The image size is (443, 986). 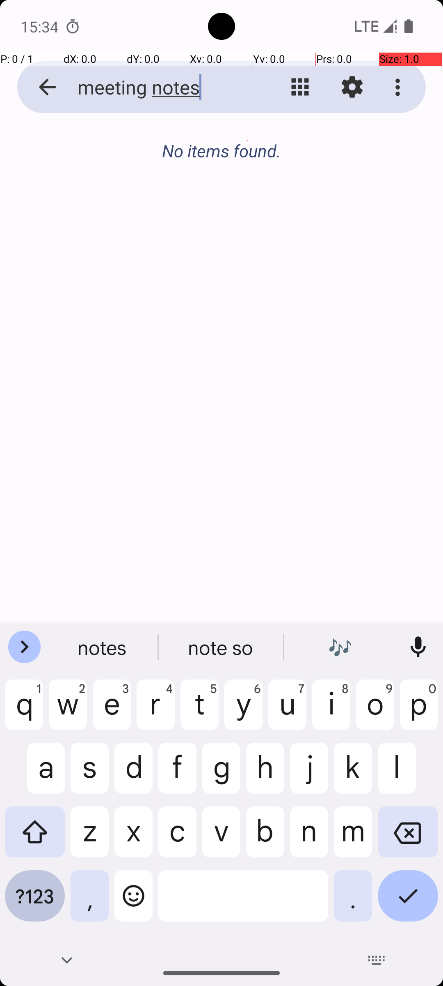 What do you see at coordinates (192, 141) in the screenshot?
I see `W
11` at bounding box center [192, 141].